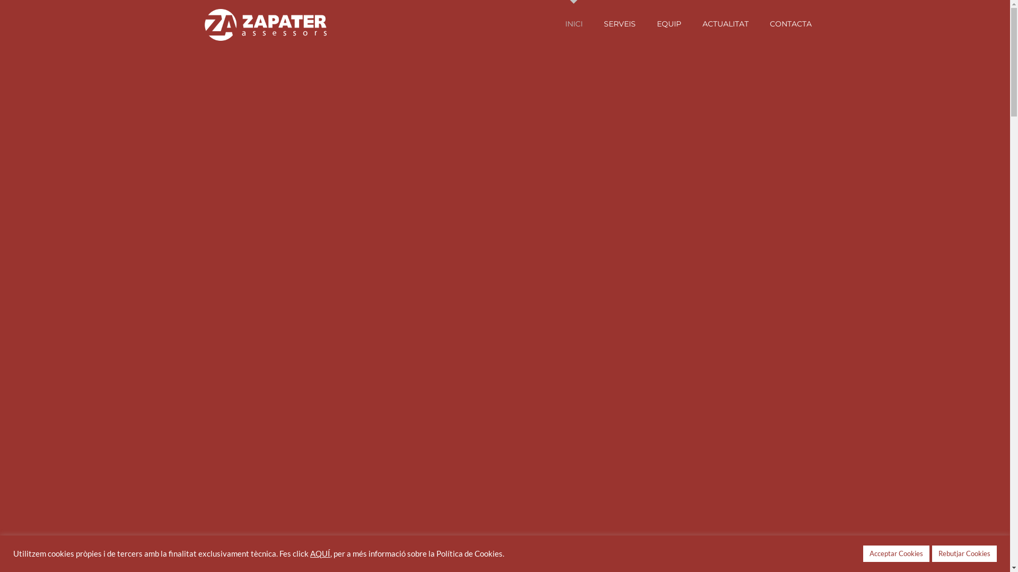 Image resolution: width=1018 pixels, height=572 pixels. I want to click on EQUIP, so click(669, 24).